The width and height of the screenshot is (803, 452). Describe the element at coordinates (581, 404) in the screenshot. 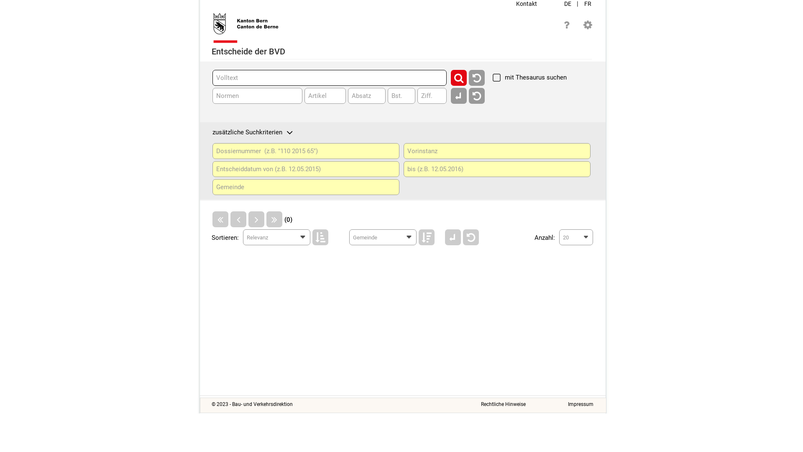

I see `Impressum` at that location.